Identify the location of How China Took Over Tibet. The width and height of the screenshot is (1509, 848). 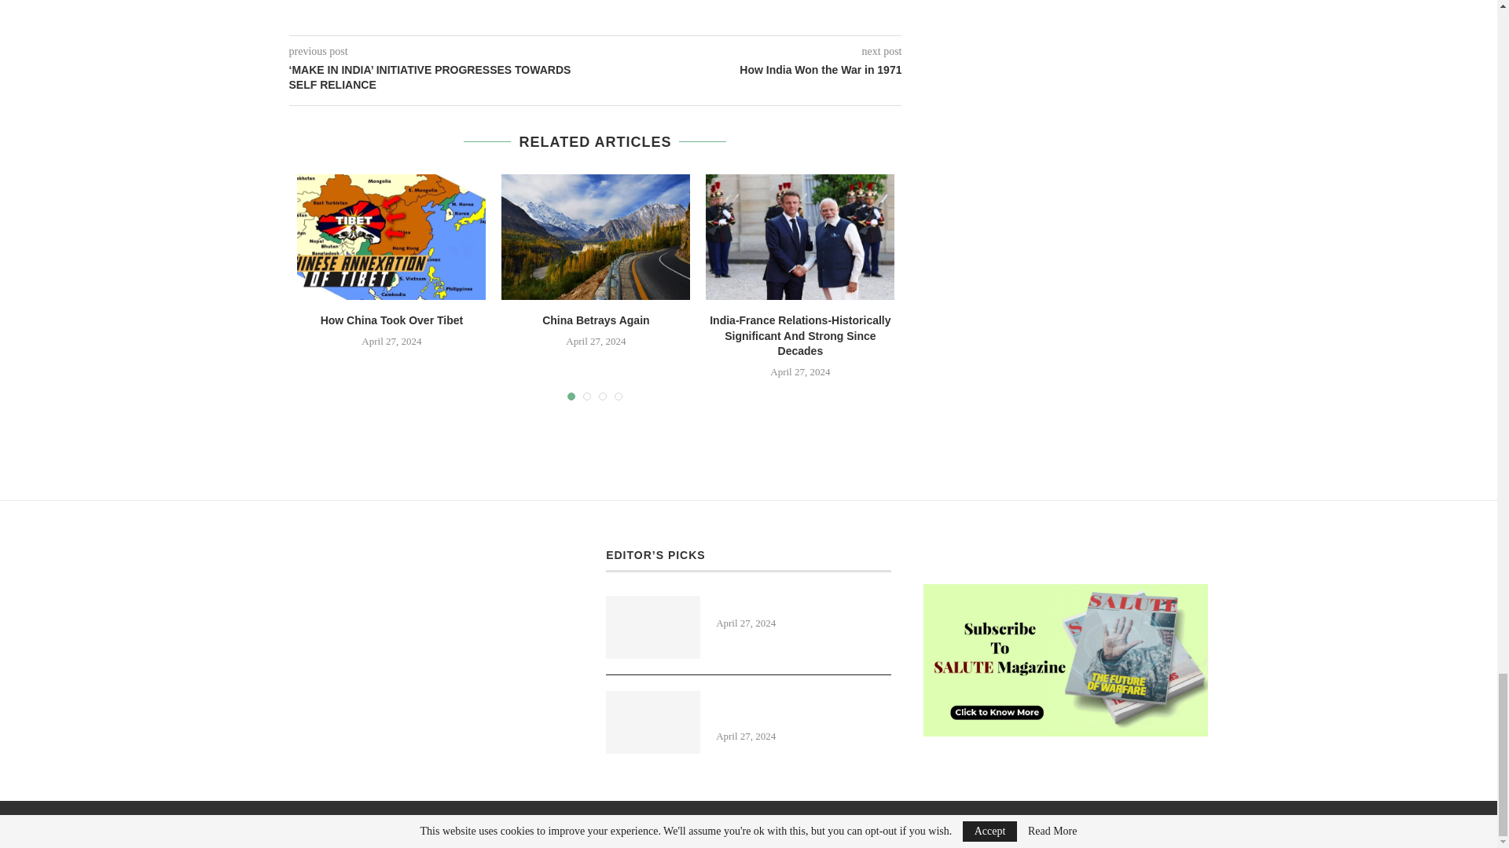
(391, 237).